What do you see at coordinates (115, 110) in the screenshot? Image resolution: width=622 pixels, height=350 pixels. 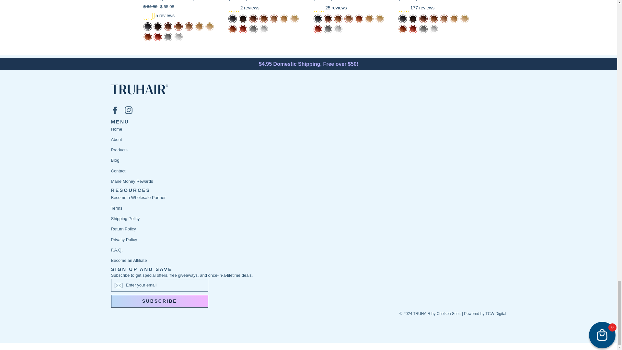 I see `TRUHAIR by Chelsea Scott on Facebook` at bounding box center [115, 110].